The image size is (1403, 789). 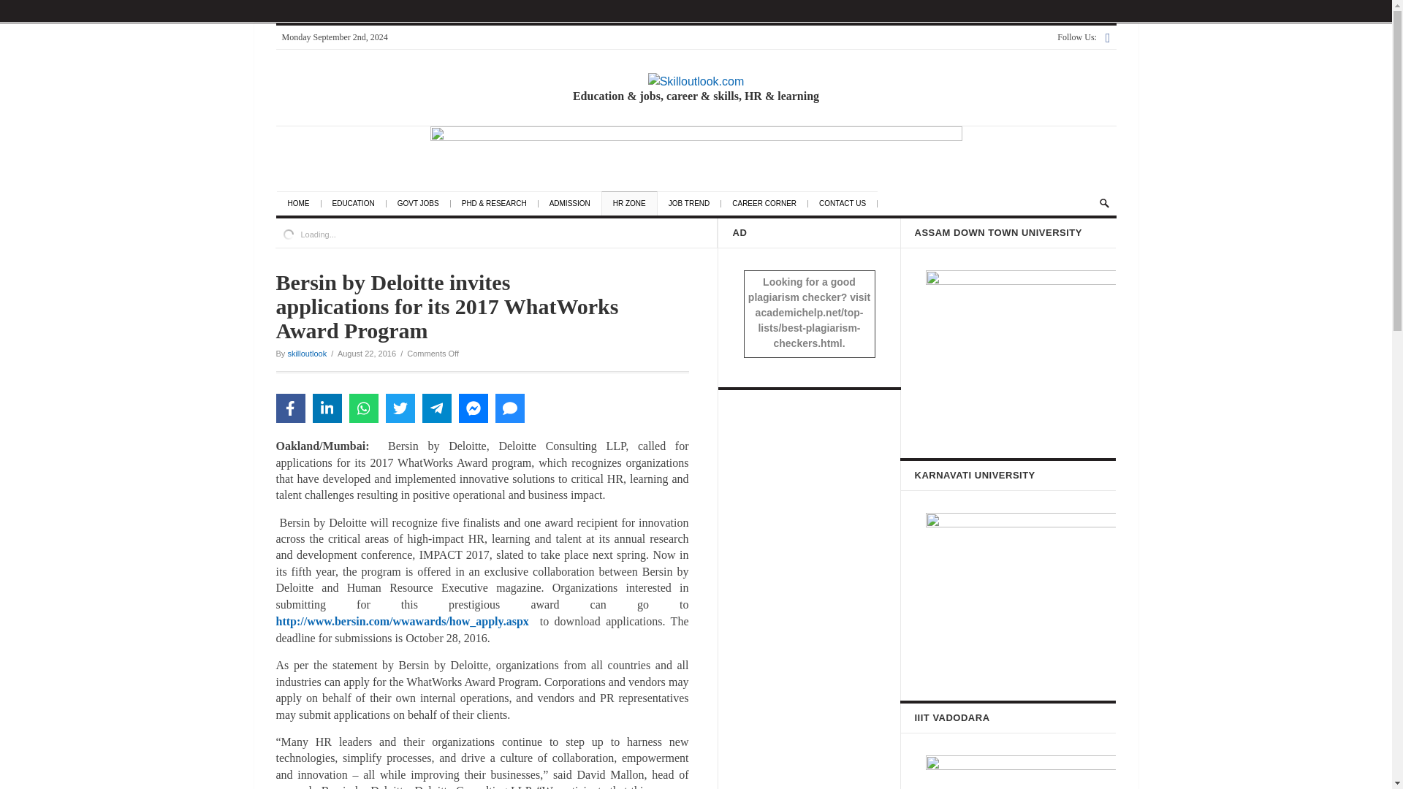 What do you see at coordinates (848, 204) in the screenshot?
I see `CONTACT US` at bounding box center [848, 204].